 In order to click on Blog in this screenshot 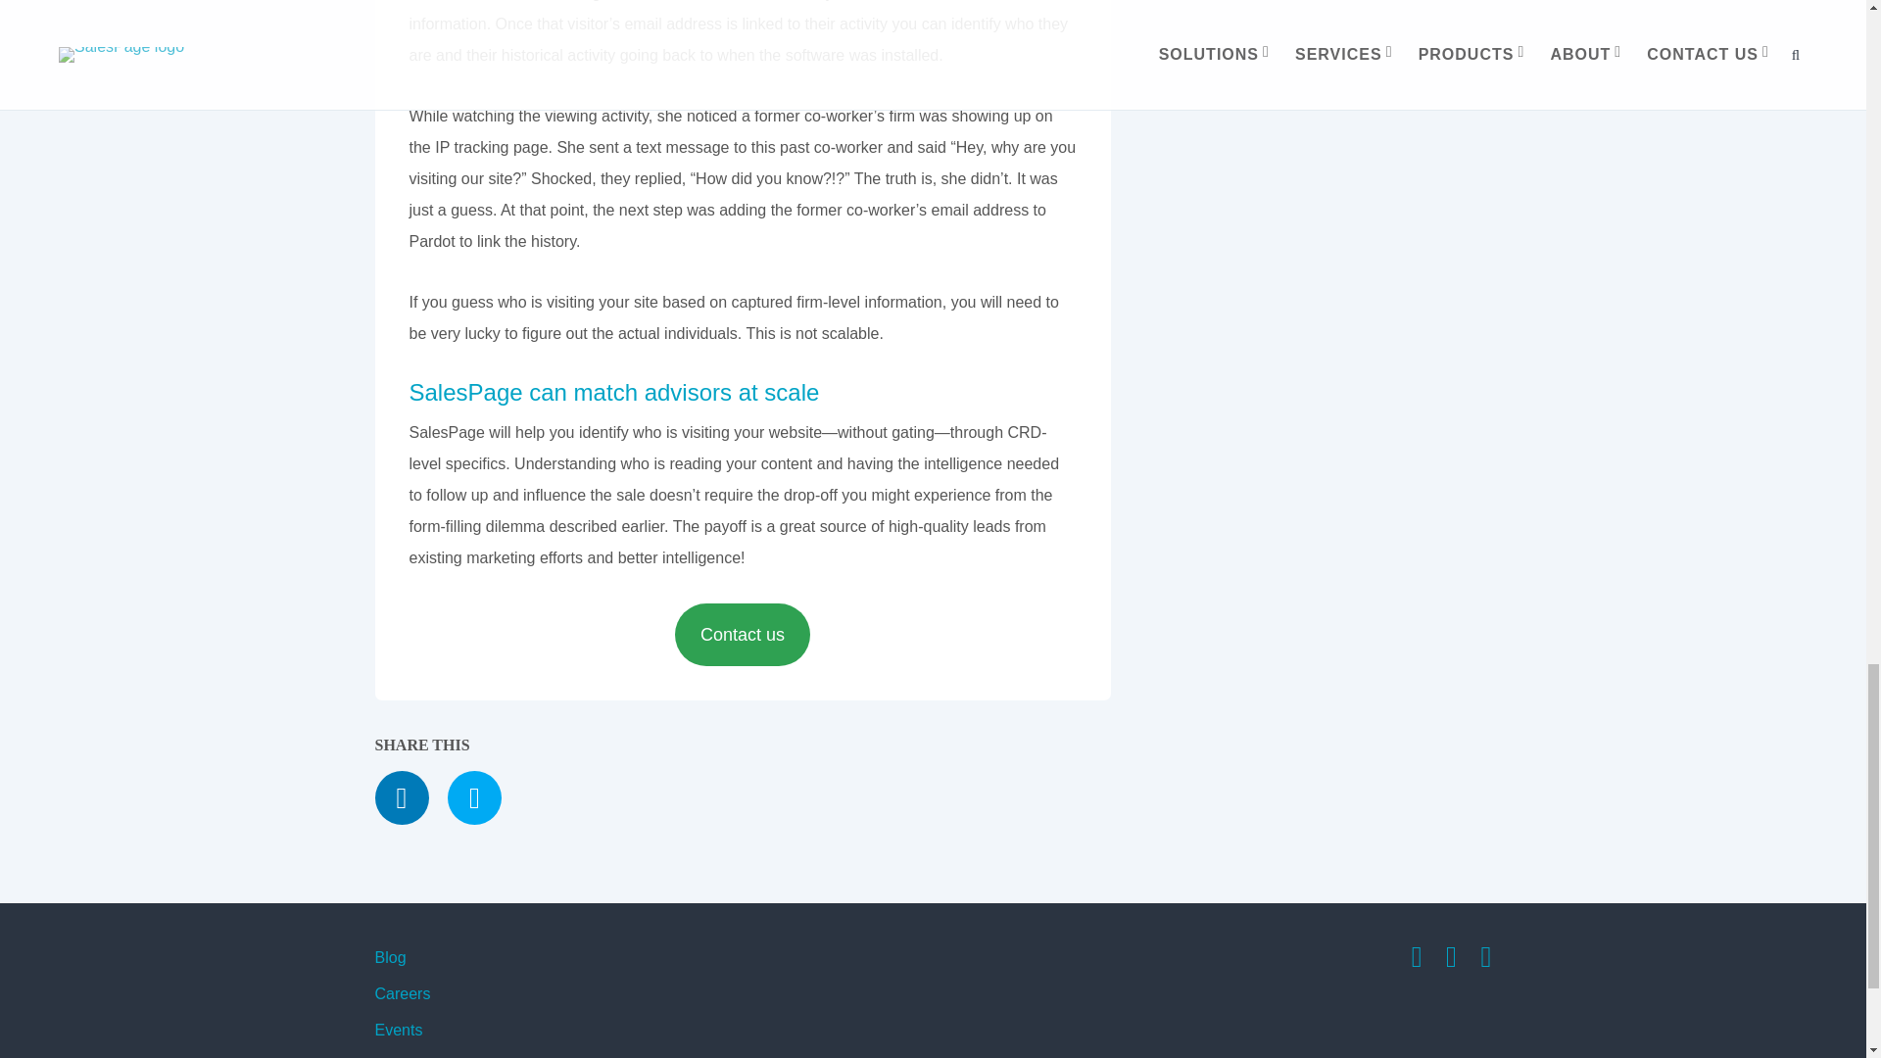, I will do `click(390, 957)`.